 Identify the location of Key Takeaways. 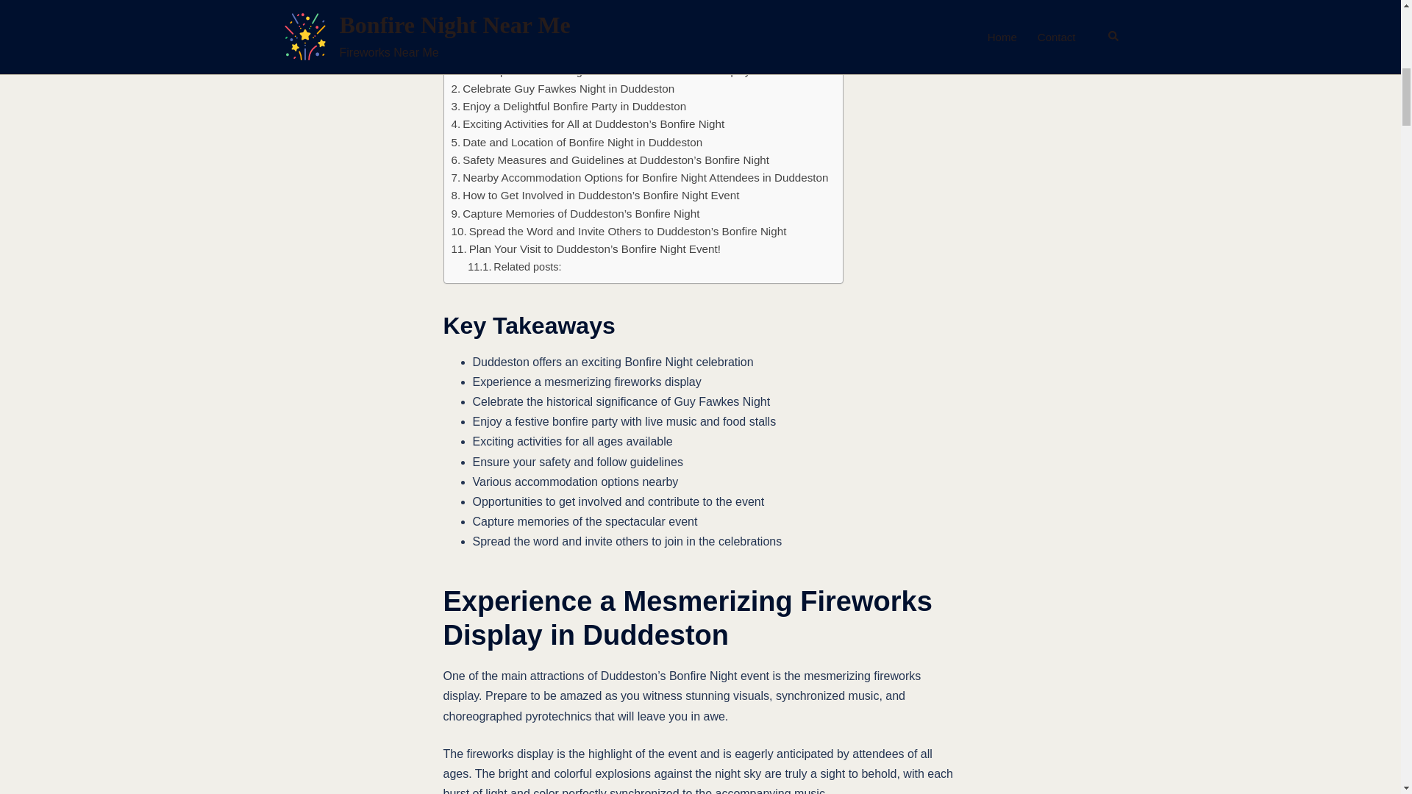
(518, 35).